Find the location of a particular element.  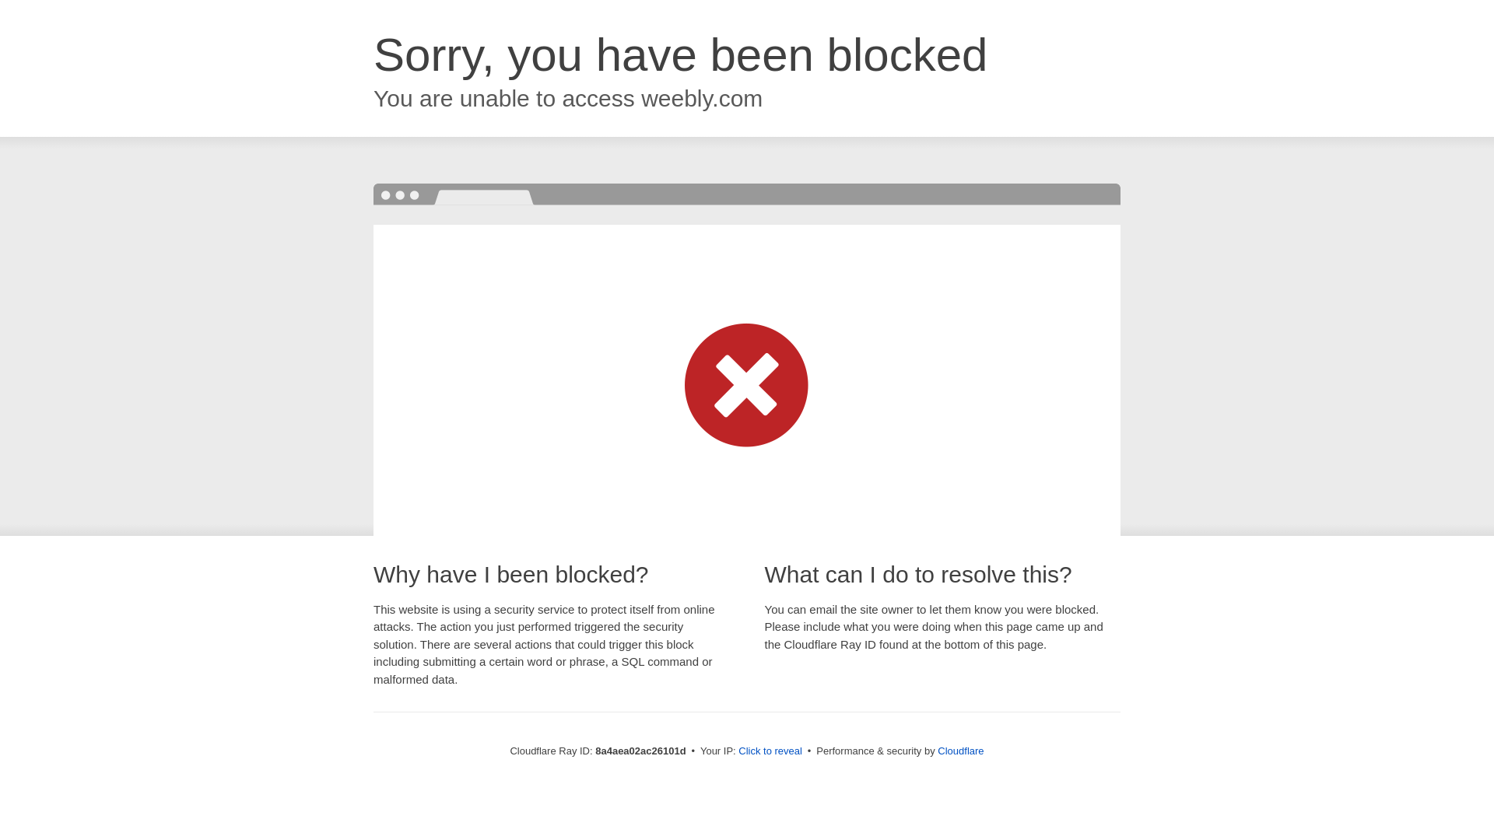

Cloudflare is located at coordinates (960, 751).